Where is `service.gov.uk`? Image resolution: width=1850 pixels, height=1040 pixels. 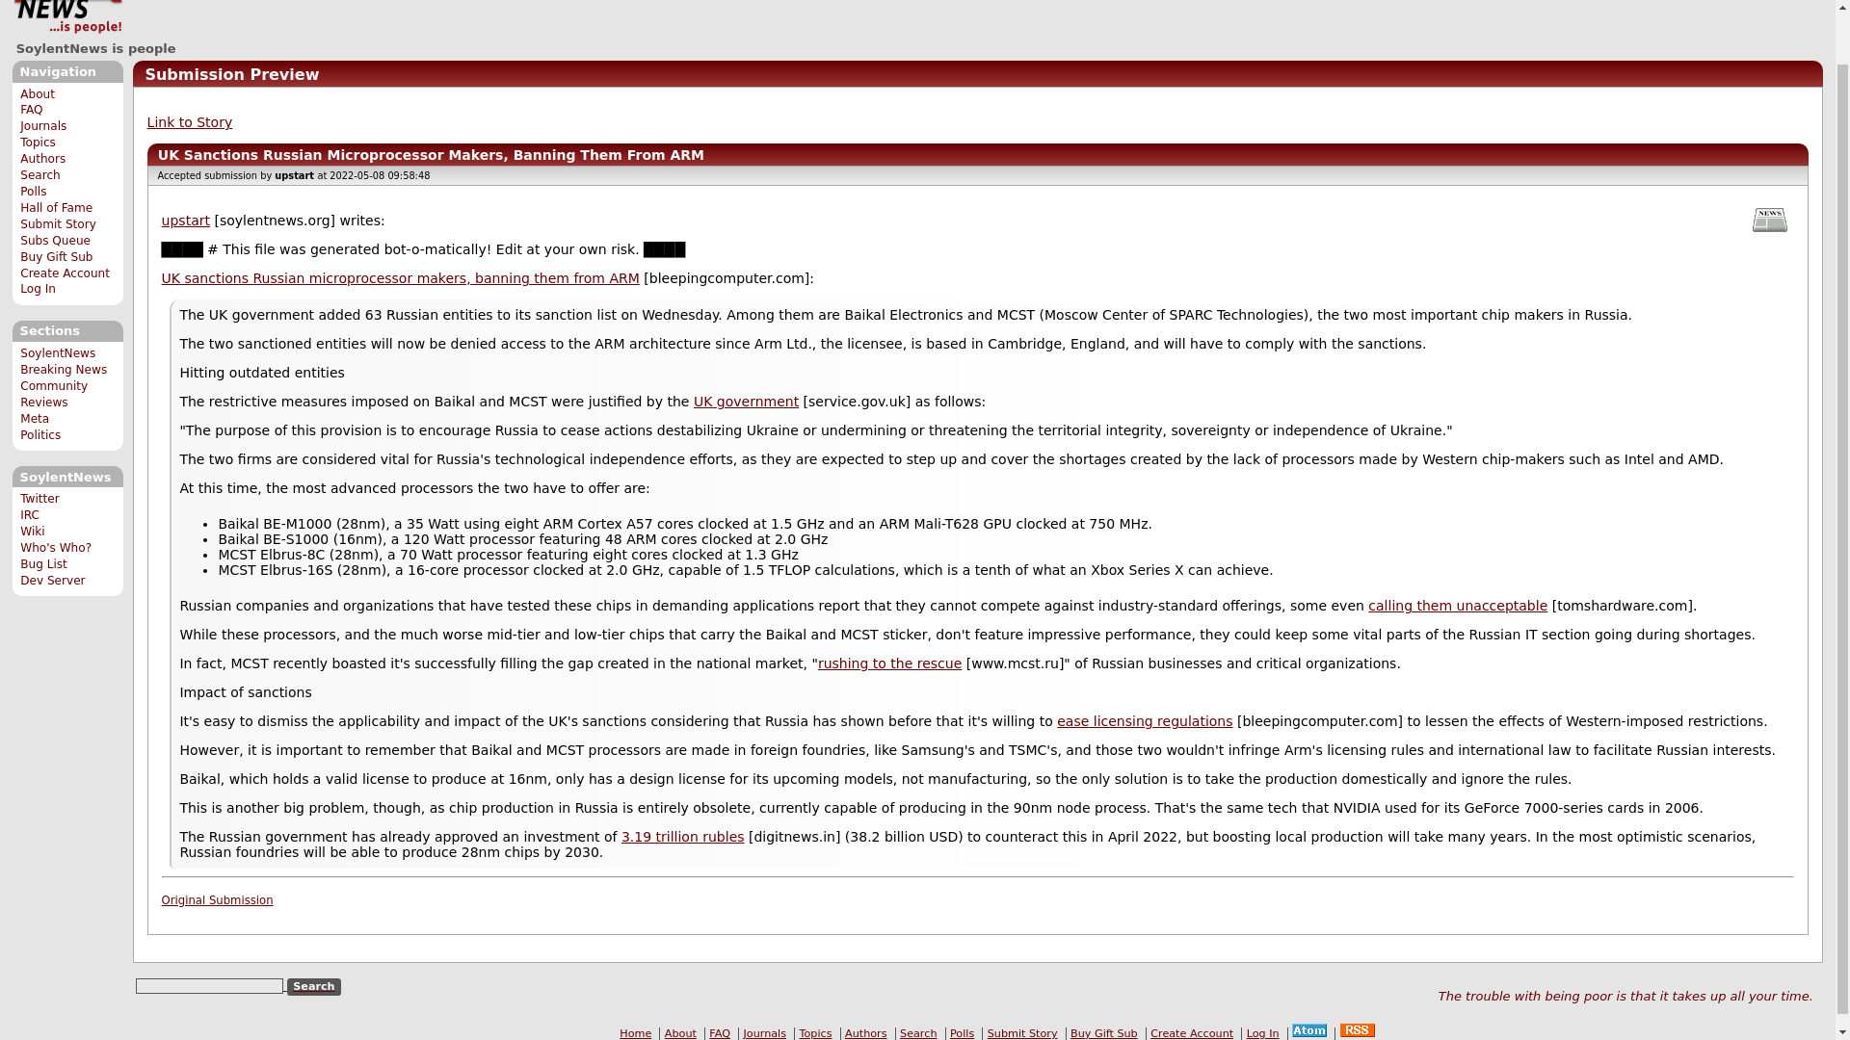
service.gov.uk is located at coordinates (746, 402).